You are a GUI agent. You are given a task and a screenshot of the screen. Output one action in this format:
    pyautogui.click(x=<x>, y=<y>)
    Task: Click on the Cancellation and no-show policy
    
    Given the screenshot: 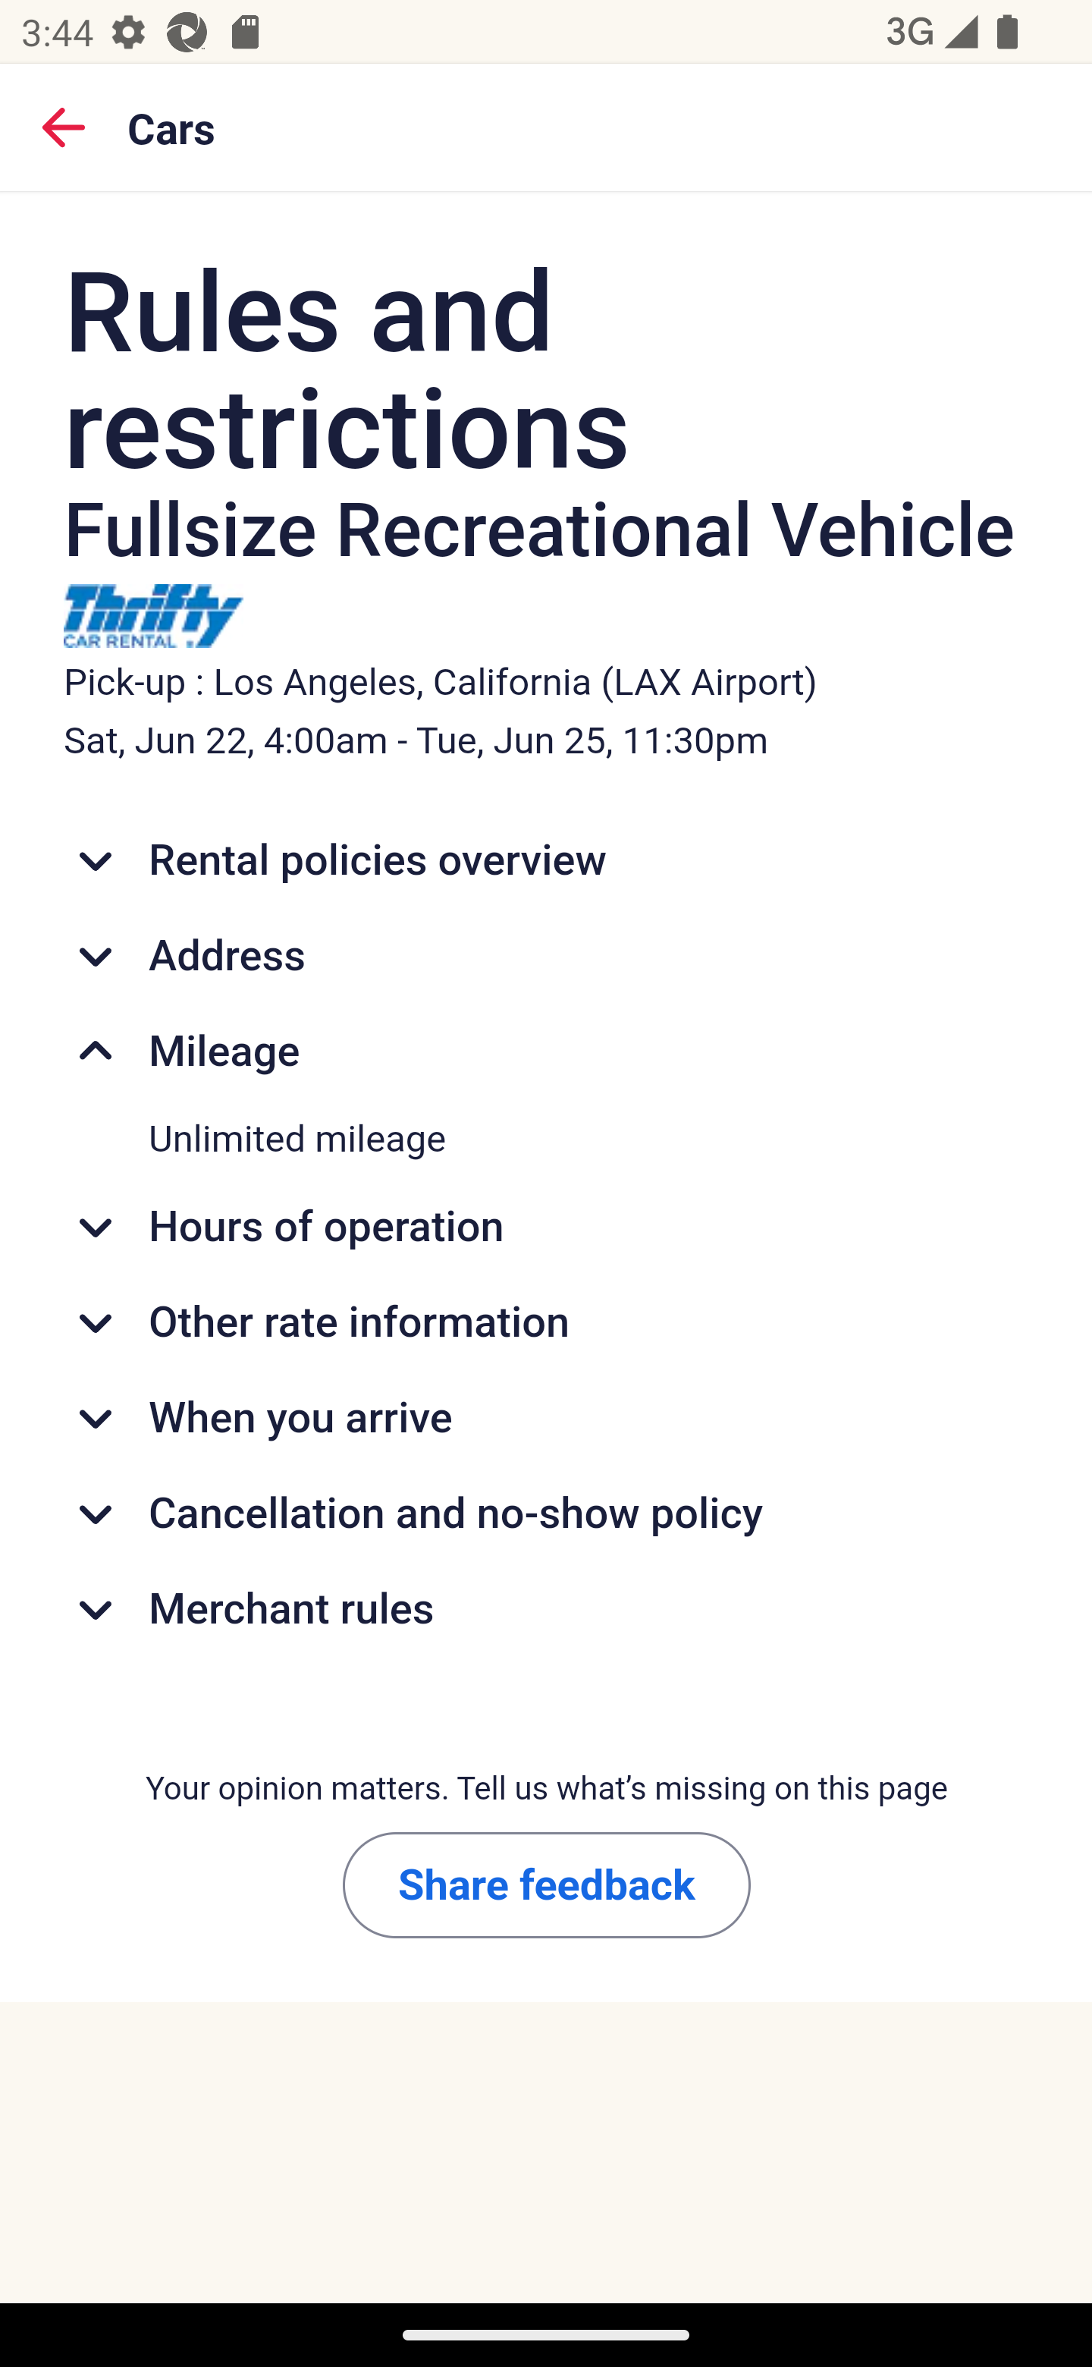 What is the action you would take?
    pyautogui.click(x=548, y=1514)
    